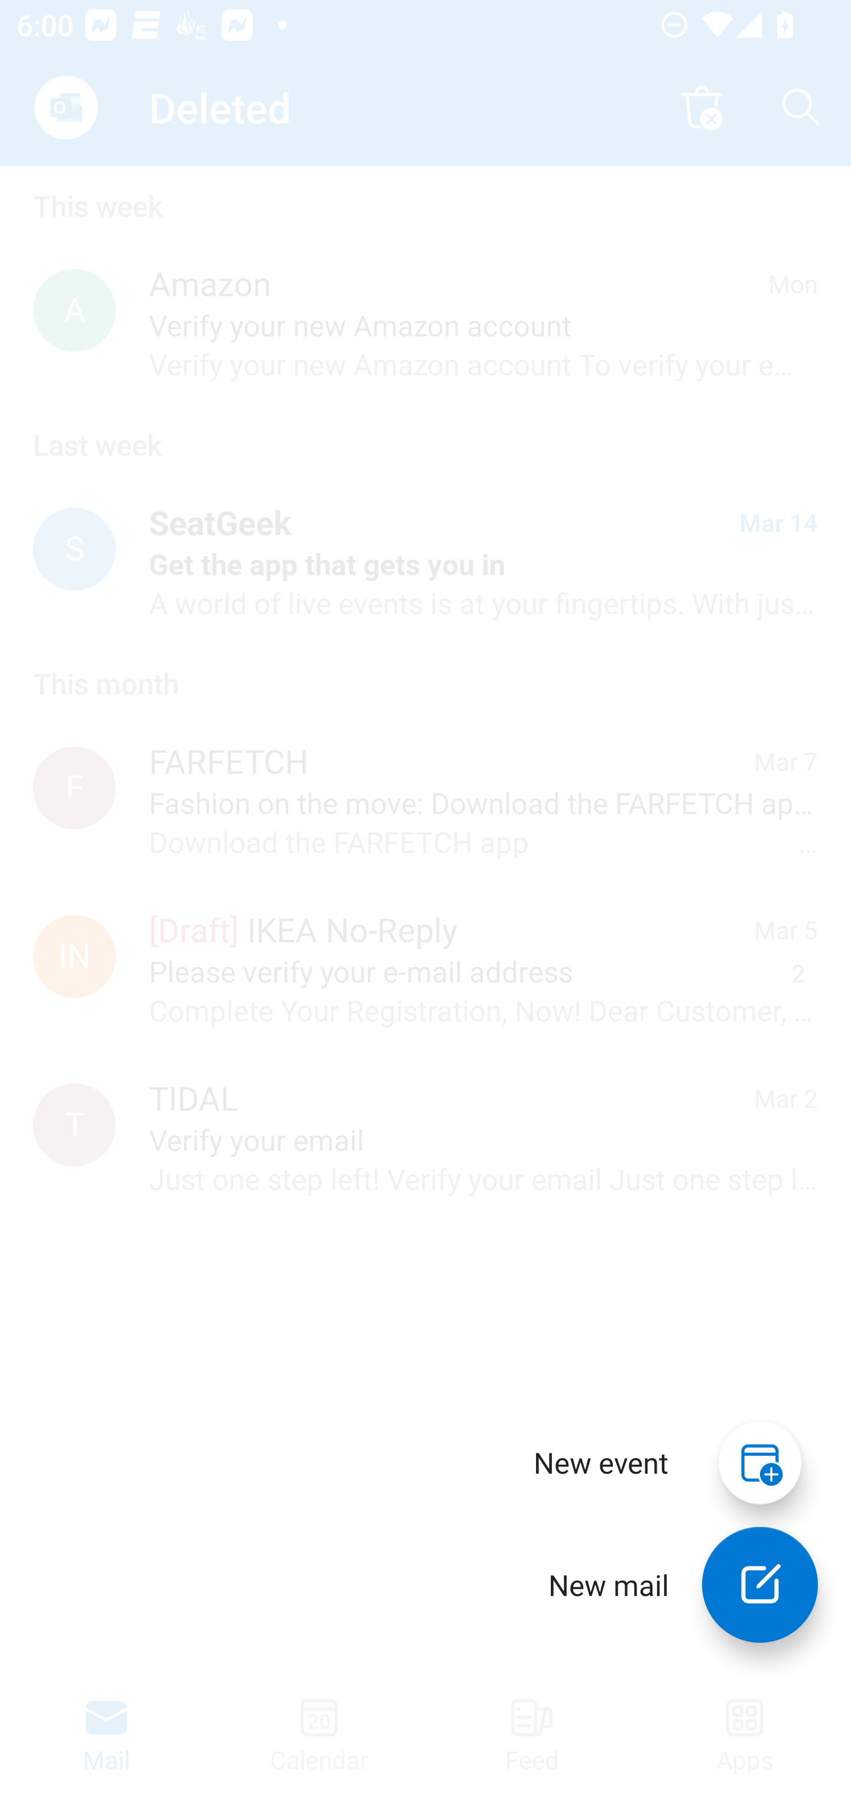  What do you see at coordinates (601, 1462) in the screenshot?
I see `New event` at bounding box center [601, 1462].